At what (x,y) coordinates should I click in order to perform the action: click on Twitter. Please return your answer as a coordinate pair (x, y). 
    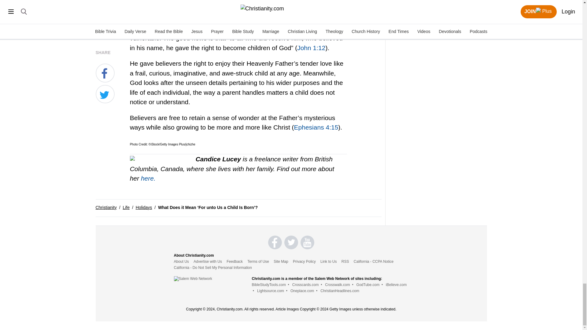
    Looking at the image, I should click on (291, 243).